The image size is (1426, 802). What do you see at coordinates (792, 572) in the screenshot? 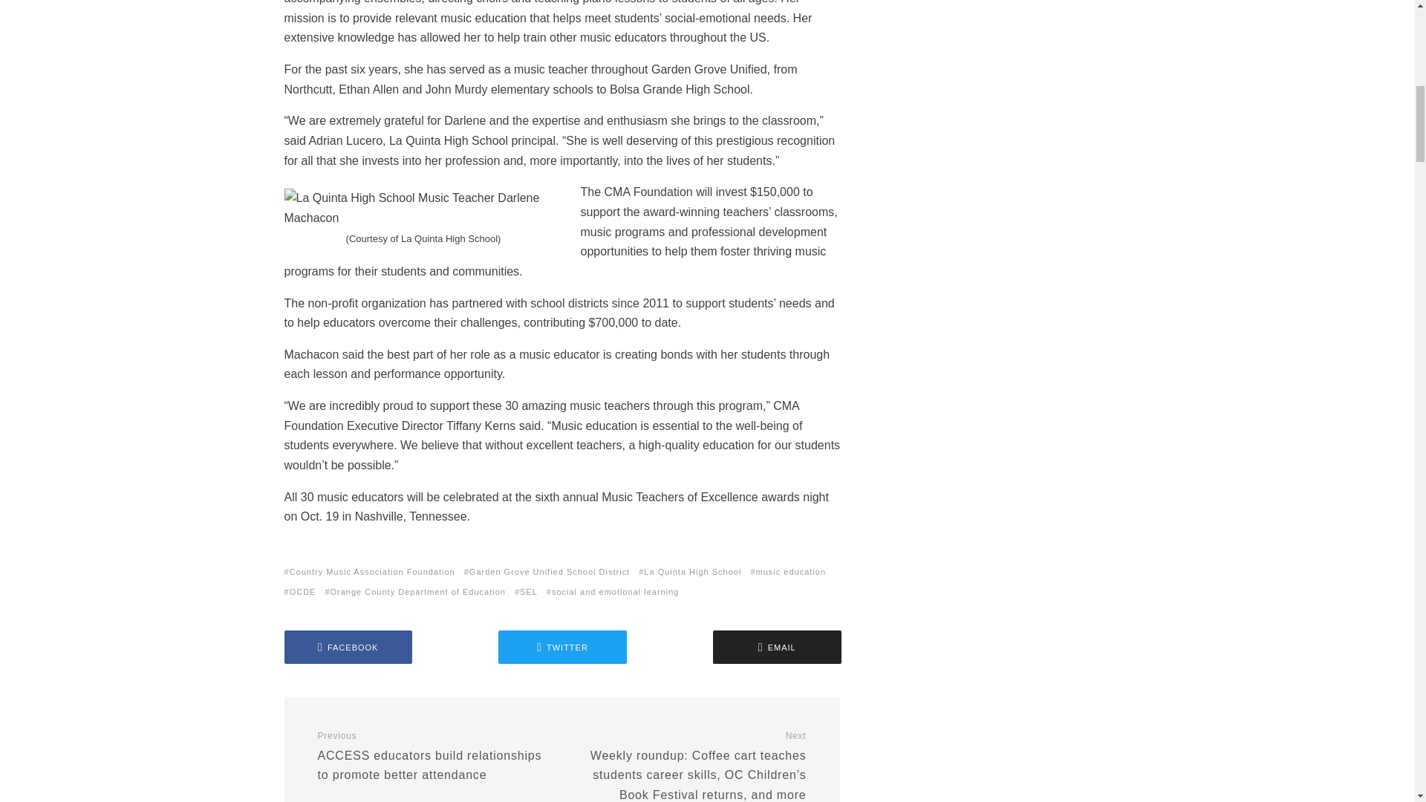
I see `music education` at bounding box center [792, 572].